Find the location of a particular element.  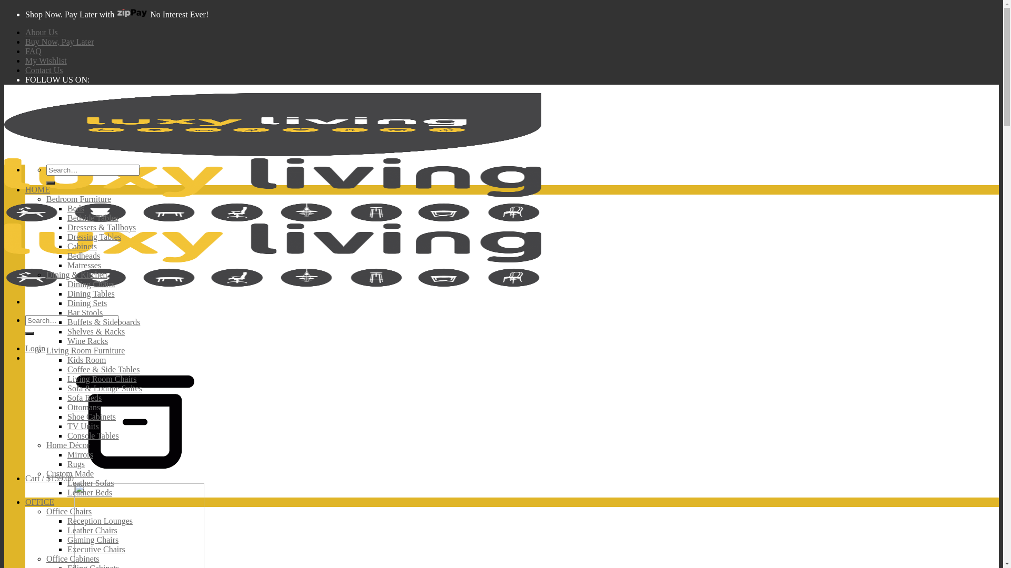

Reception Lounges is located at coordinates (100, 521).